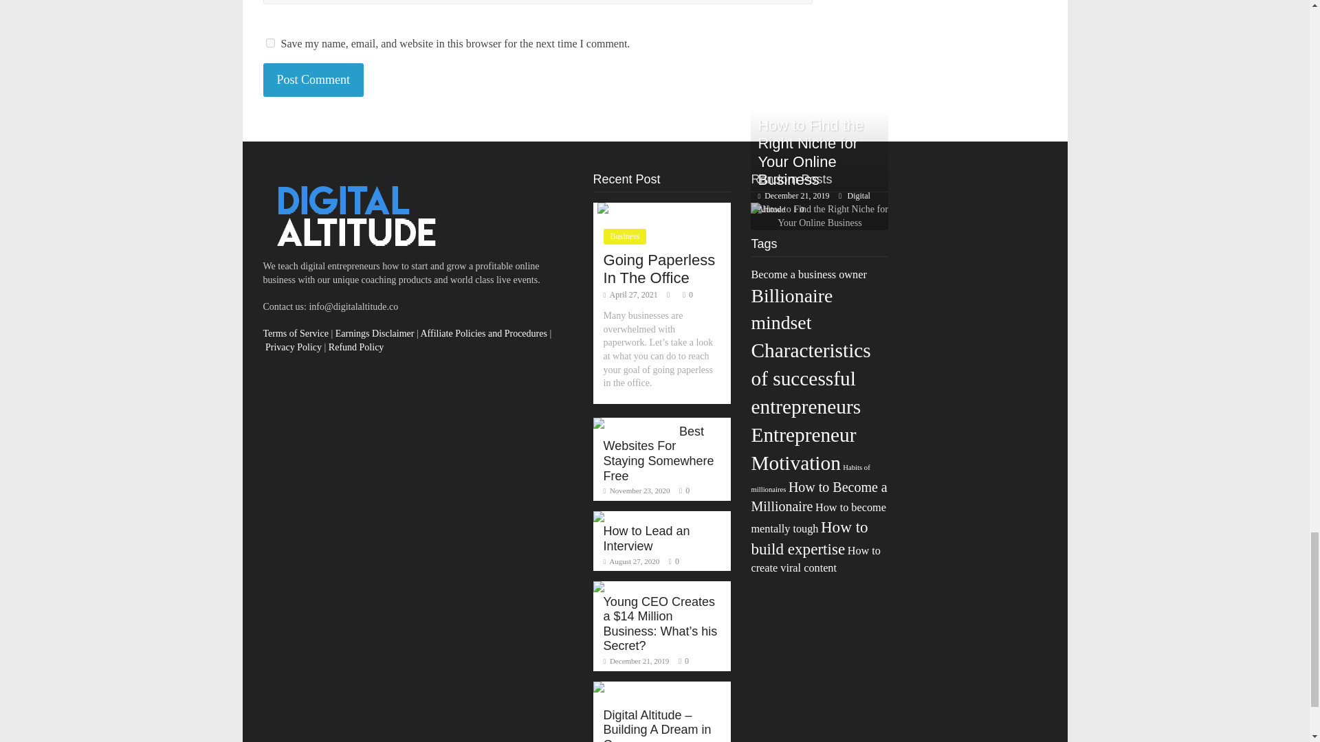 The image size is (1320, 742). Describe the element at coordinates (269, 43) in the screenshot. I see `yes` at that location.